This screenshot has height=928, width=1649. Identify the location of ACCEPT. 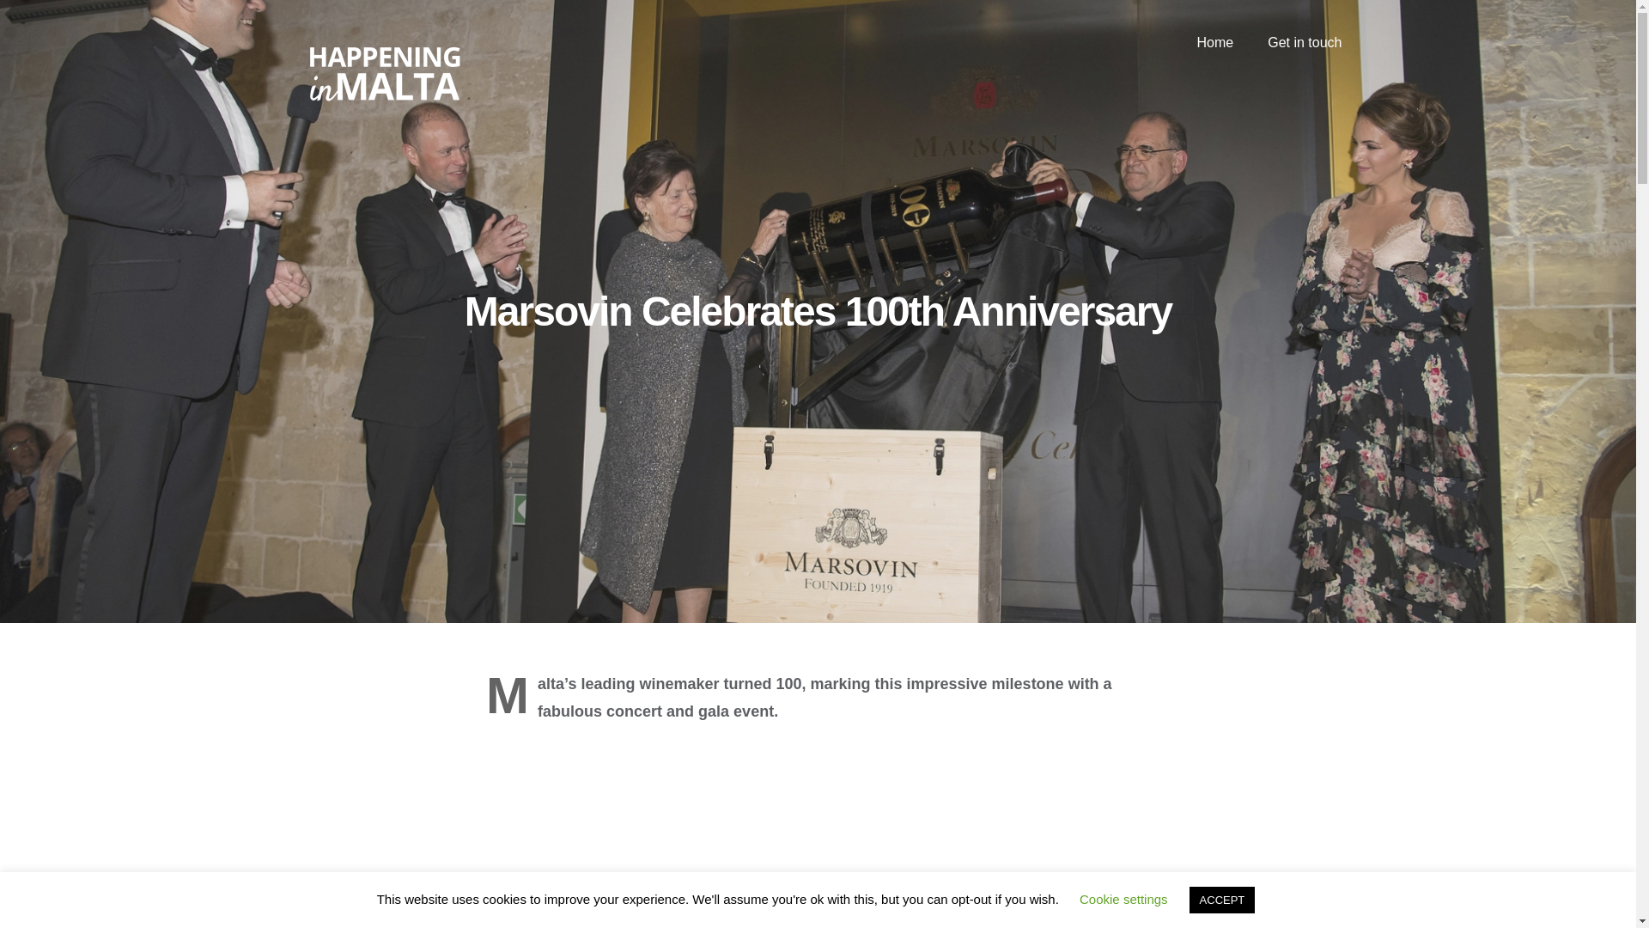
(1221, 900).